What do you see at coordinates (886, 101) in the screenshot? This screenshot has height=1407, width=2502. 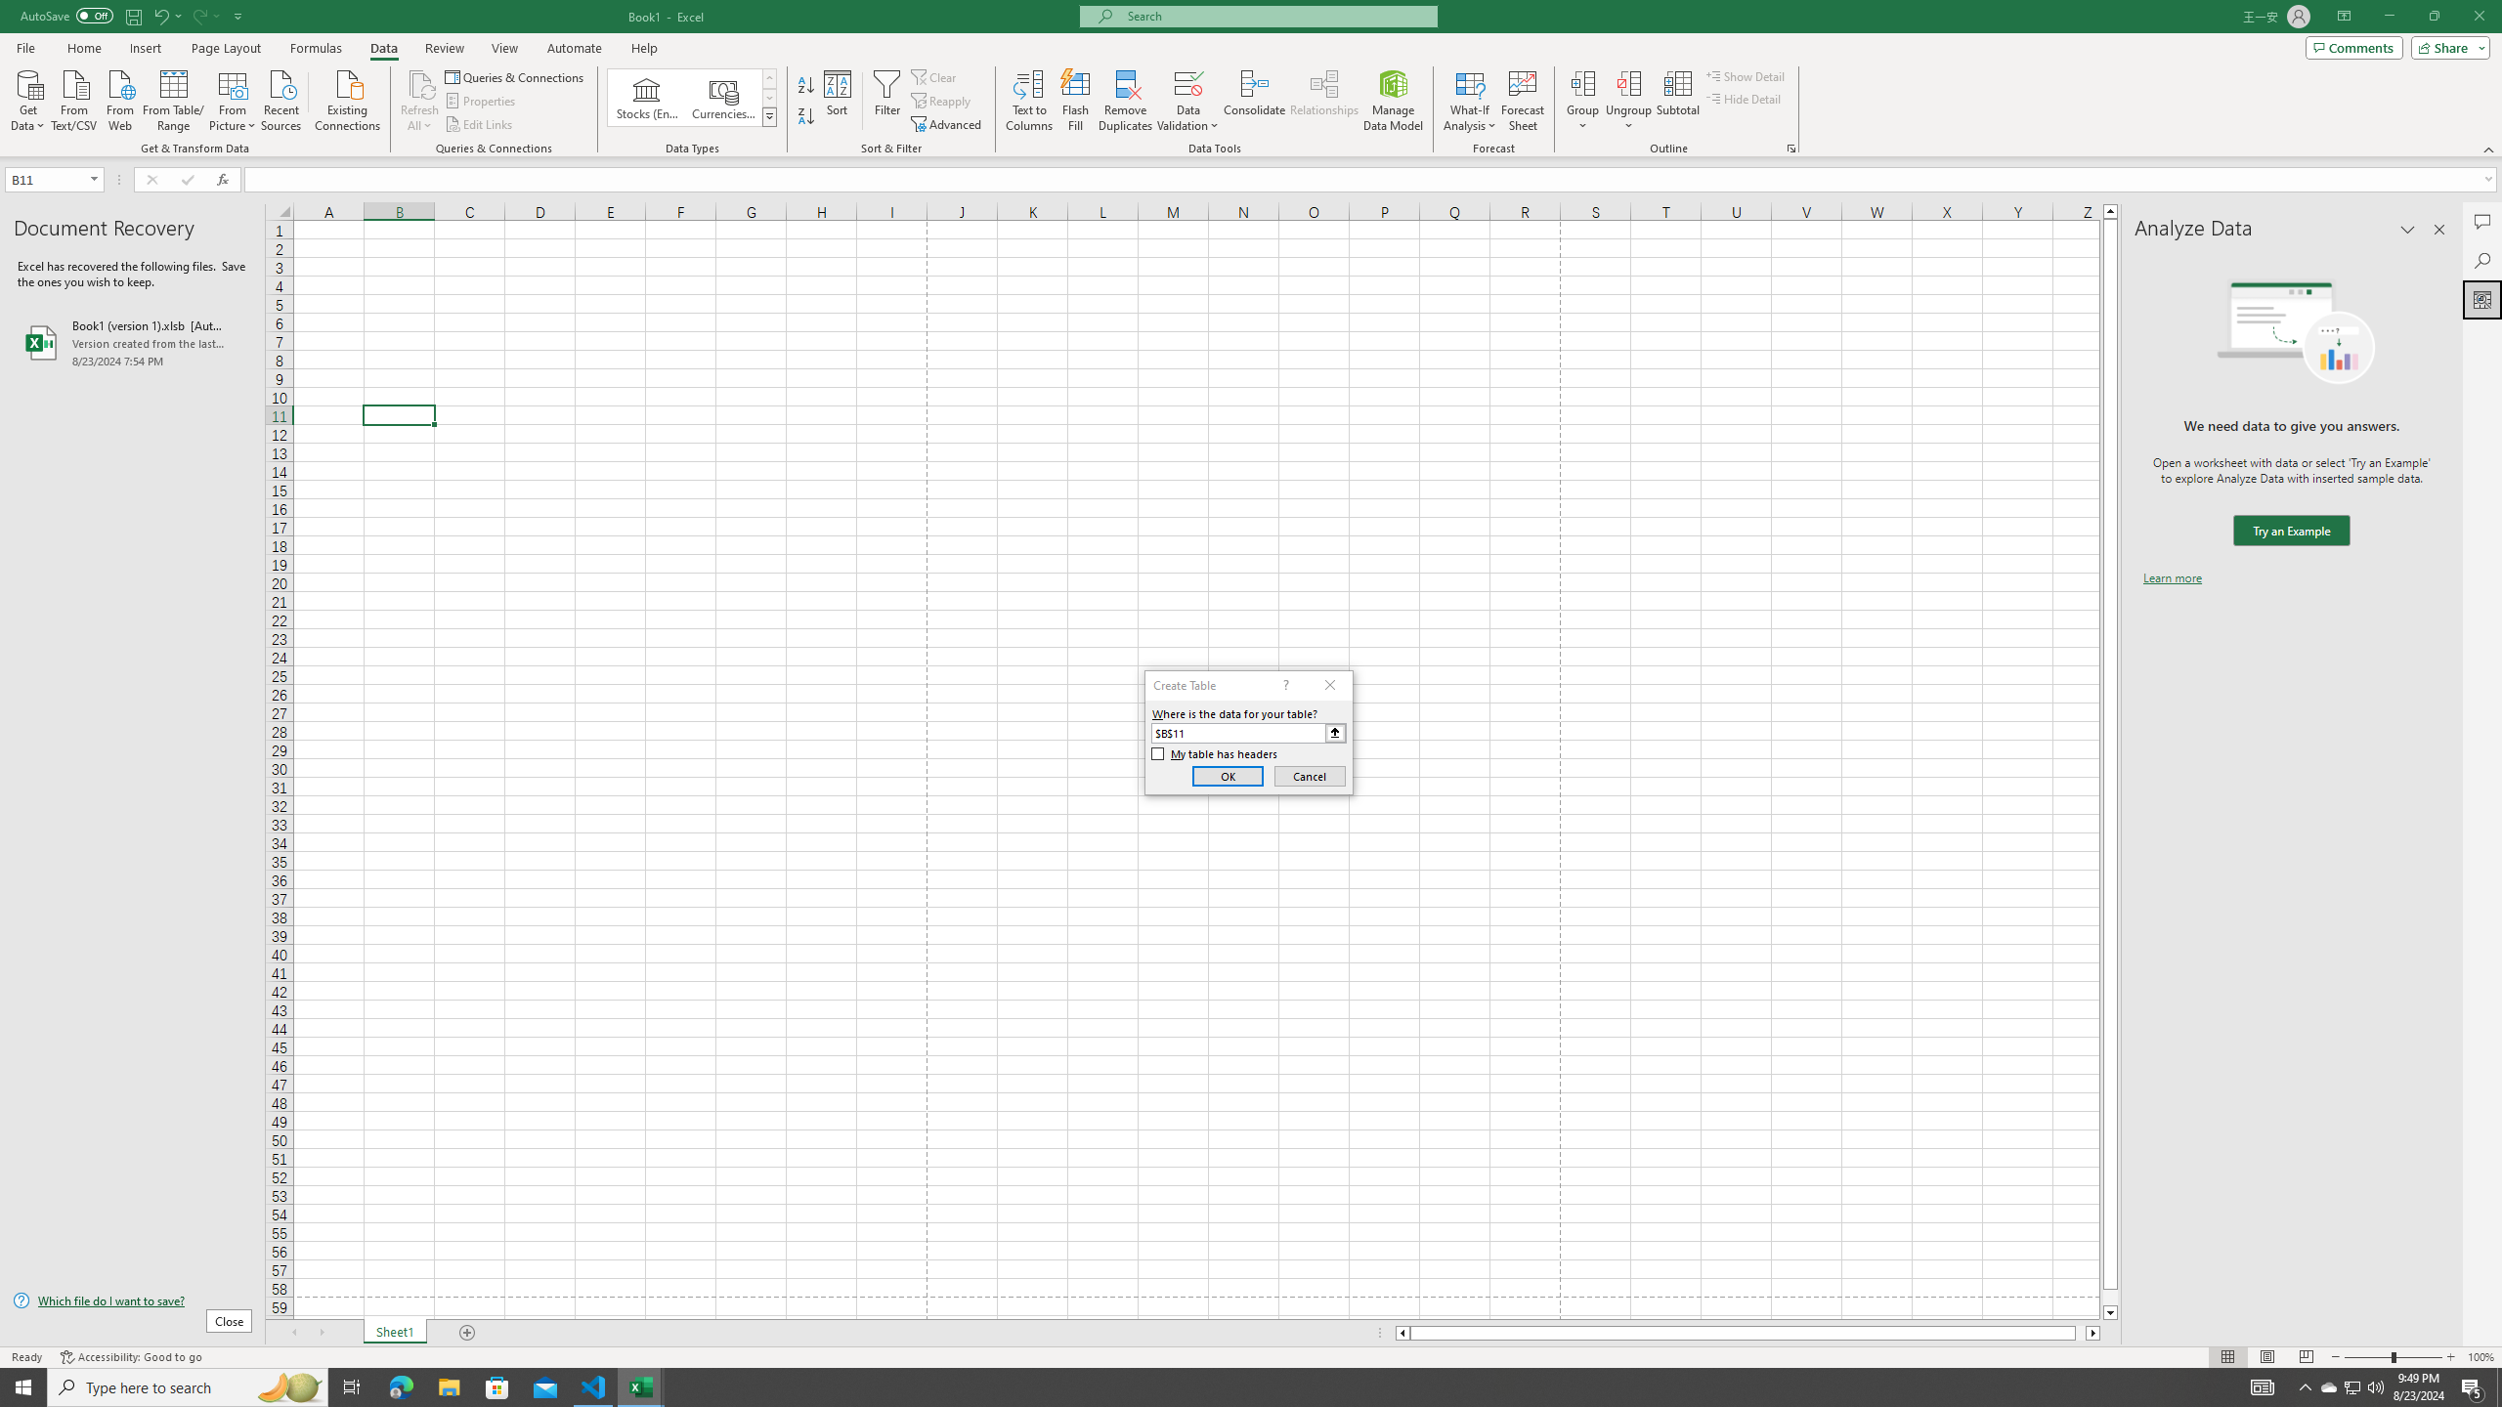 I see `Filter` at bounding box center [886, 101].